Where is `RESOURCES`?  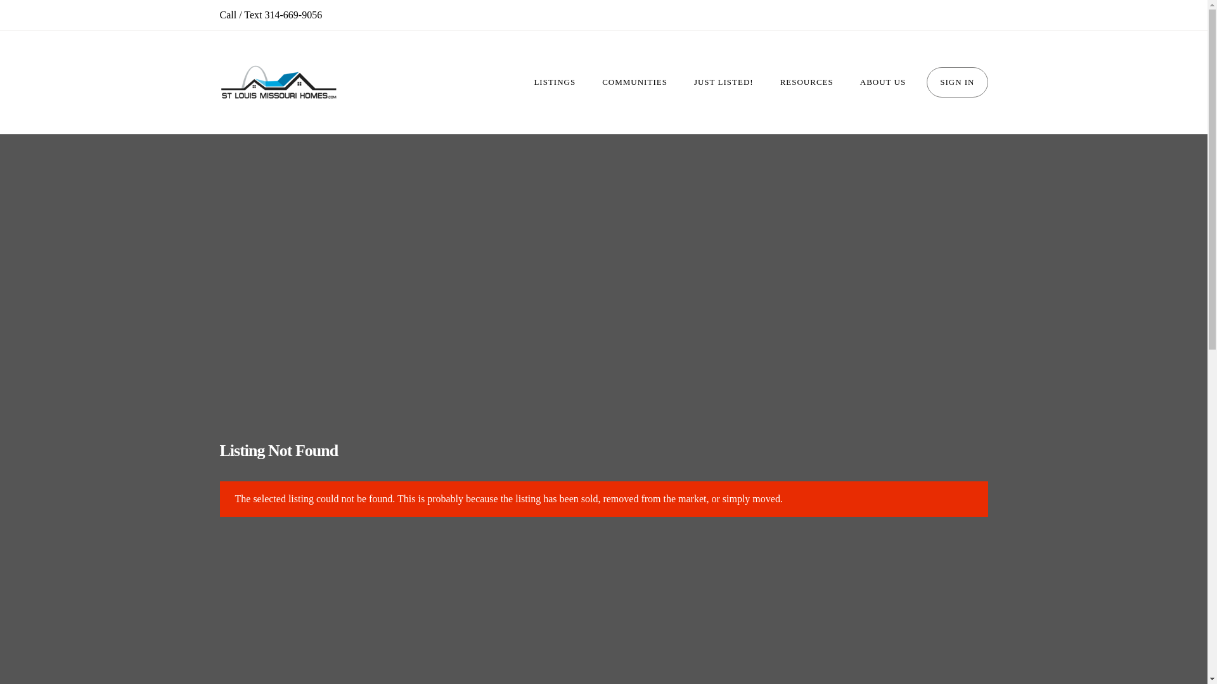
RESOURCES is located at coordinates (806, 82).